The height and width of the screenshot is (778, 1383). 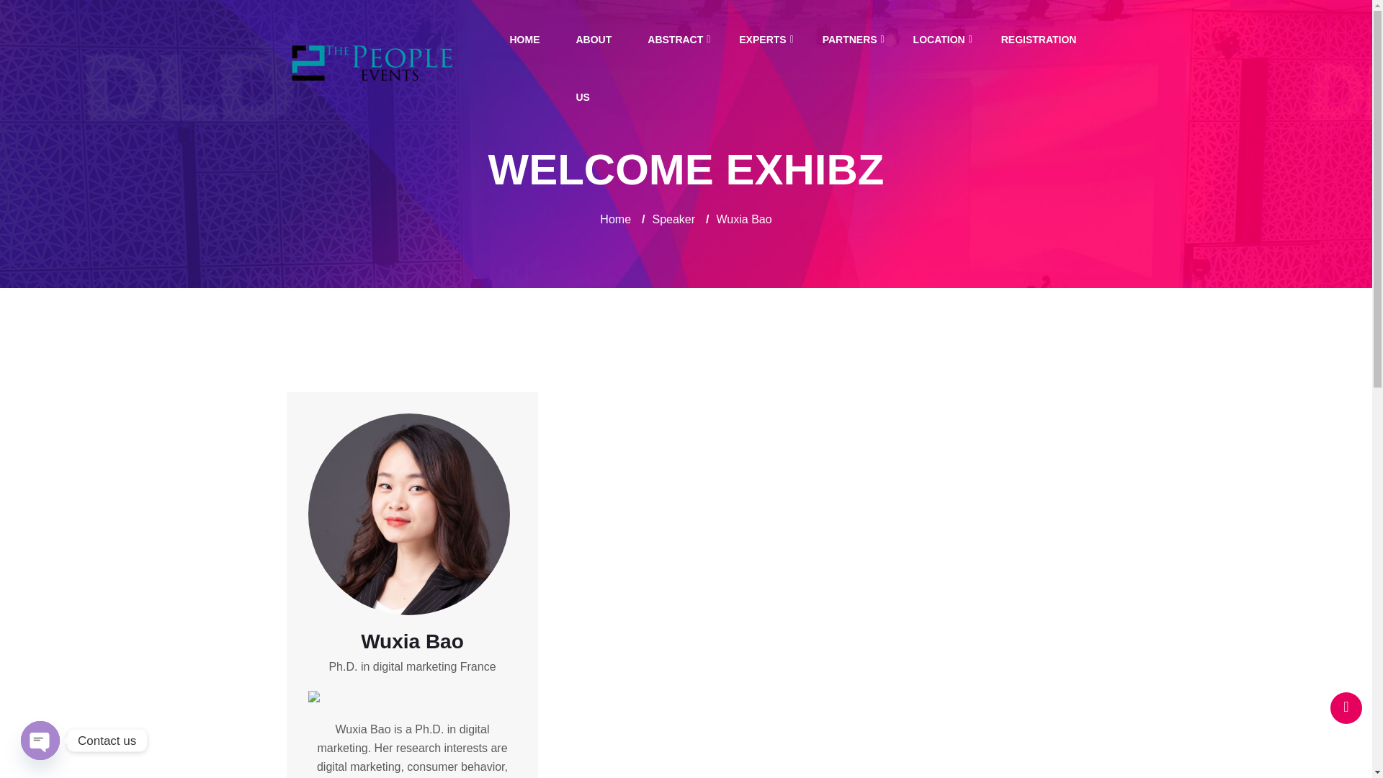 I want to click on EXPERTS, so click(x=762, y=40).